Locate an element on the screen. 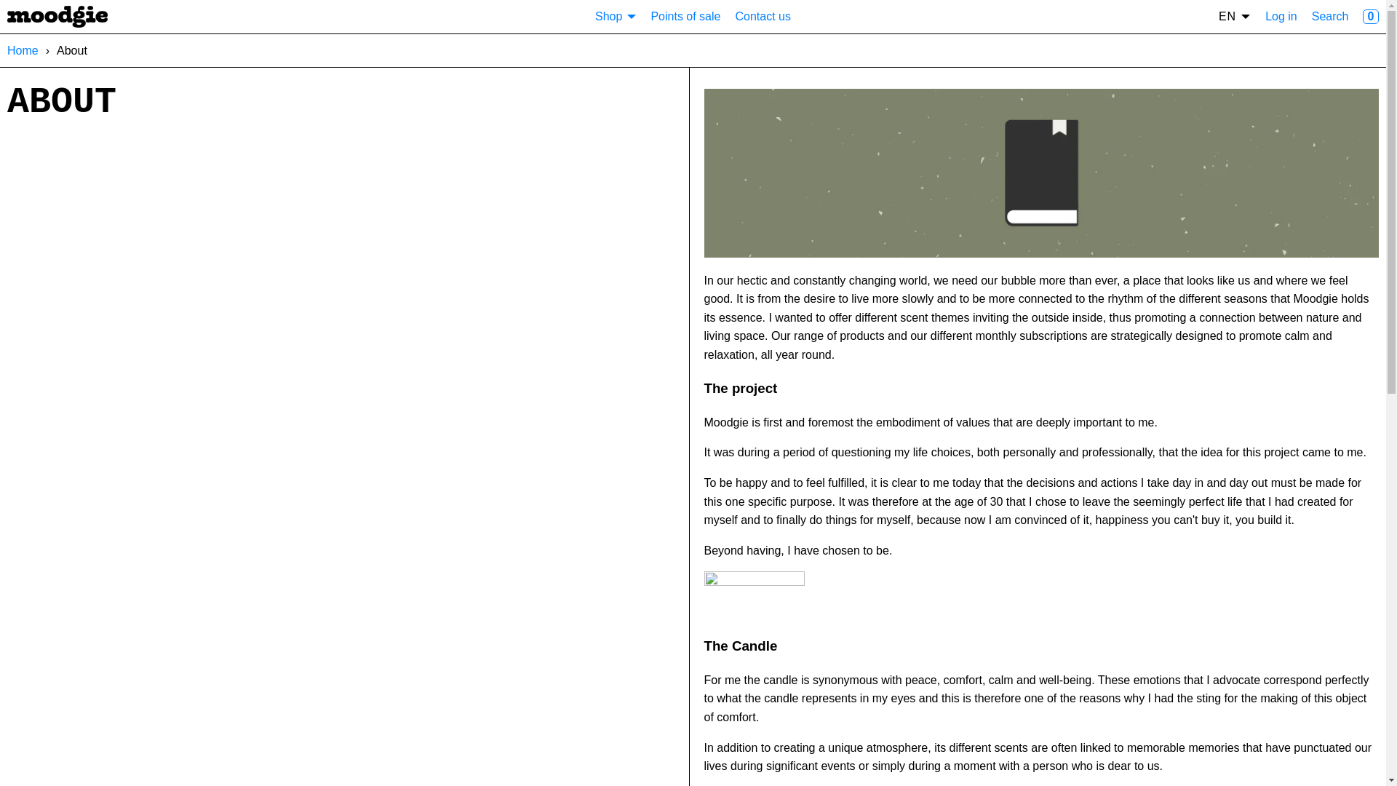 This screenshot has width=1397, height=786. EN is located at coordinates (1234, 17).